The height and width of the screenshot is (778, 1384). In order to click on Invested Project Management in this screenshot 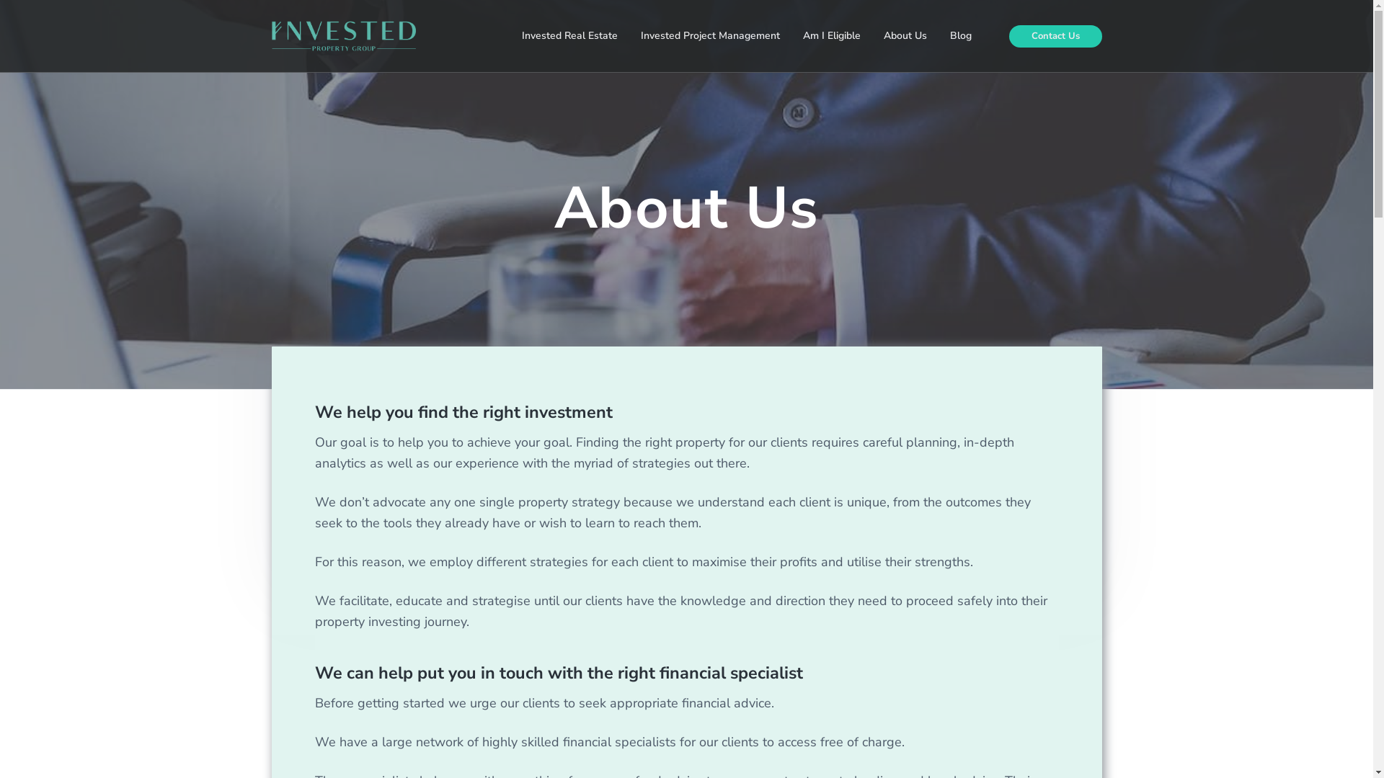, I will do `click(711, 36)`.